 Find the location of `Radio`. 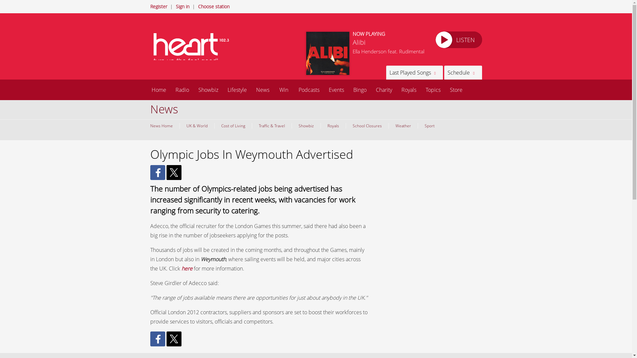

Radio is located at coordinates (182, 89).